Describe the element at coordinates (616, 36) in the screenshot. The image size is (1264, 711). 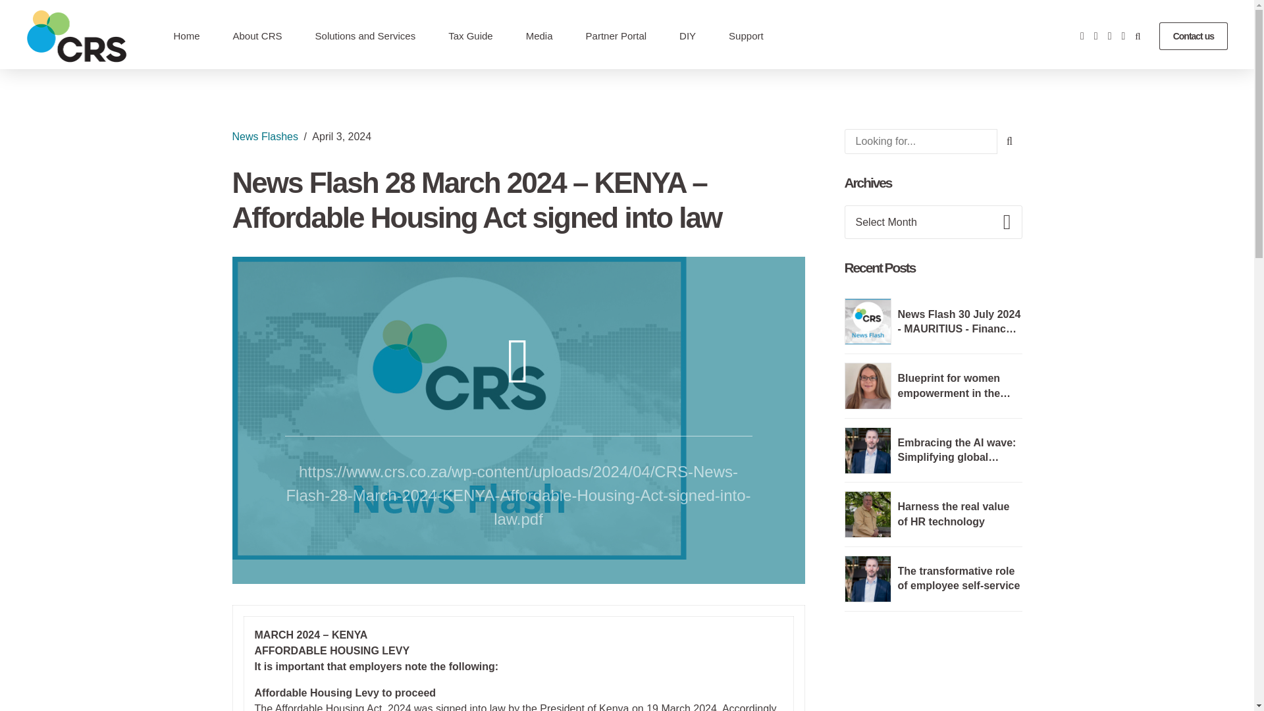
I see `Partner Portal` at that location.